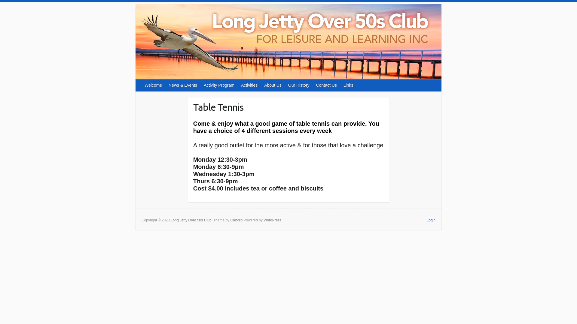 The image size is (577, 324). What do you see at coordinates (191, 220) in the screenshot?
I see `Long Jetty Over 50s Club` at bounding box center [191, 220].